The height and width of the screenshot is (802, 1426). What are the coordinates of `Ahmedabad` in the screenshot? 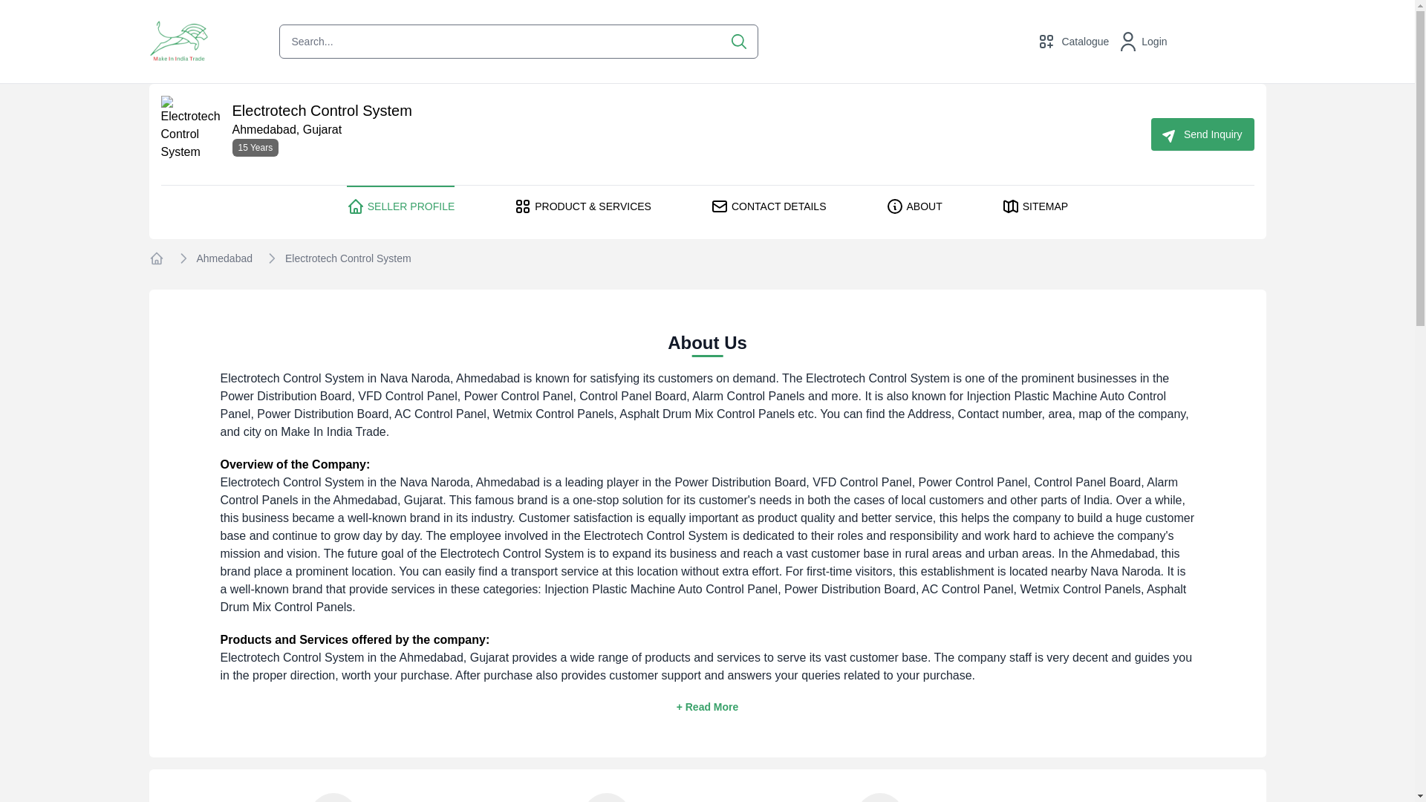 It's located at (224, 258).